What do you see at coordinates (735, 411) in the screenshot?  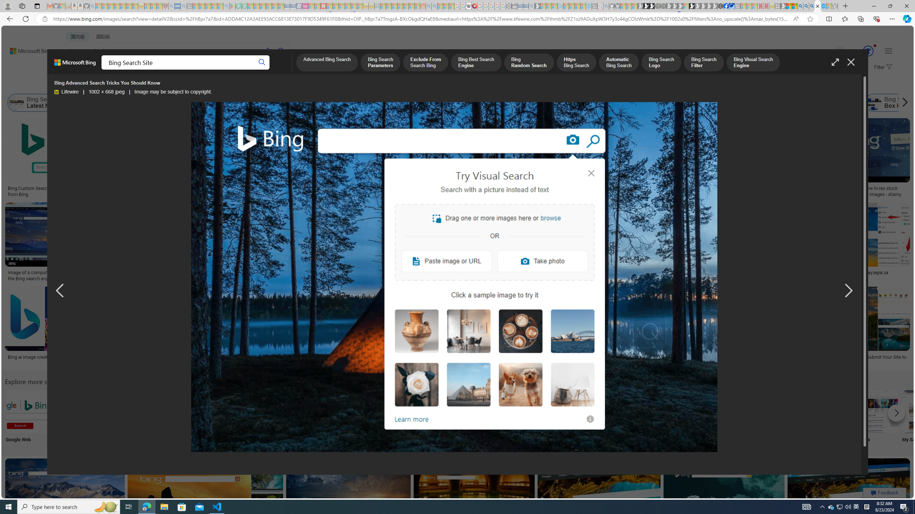 I see `New Bing Image Search` at bounding box center [735, 411].